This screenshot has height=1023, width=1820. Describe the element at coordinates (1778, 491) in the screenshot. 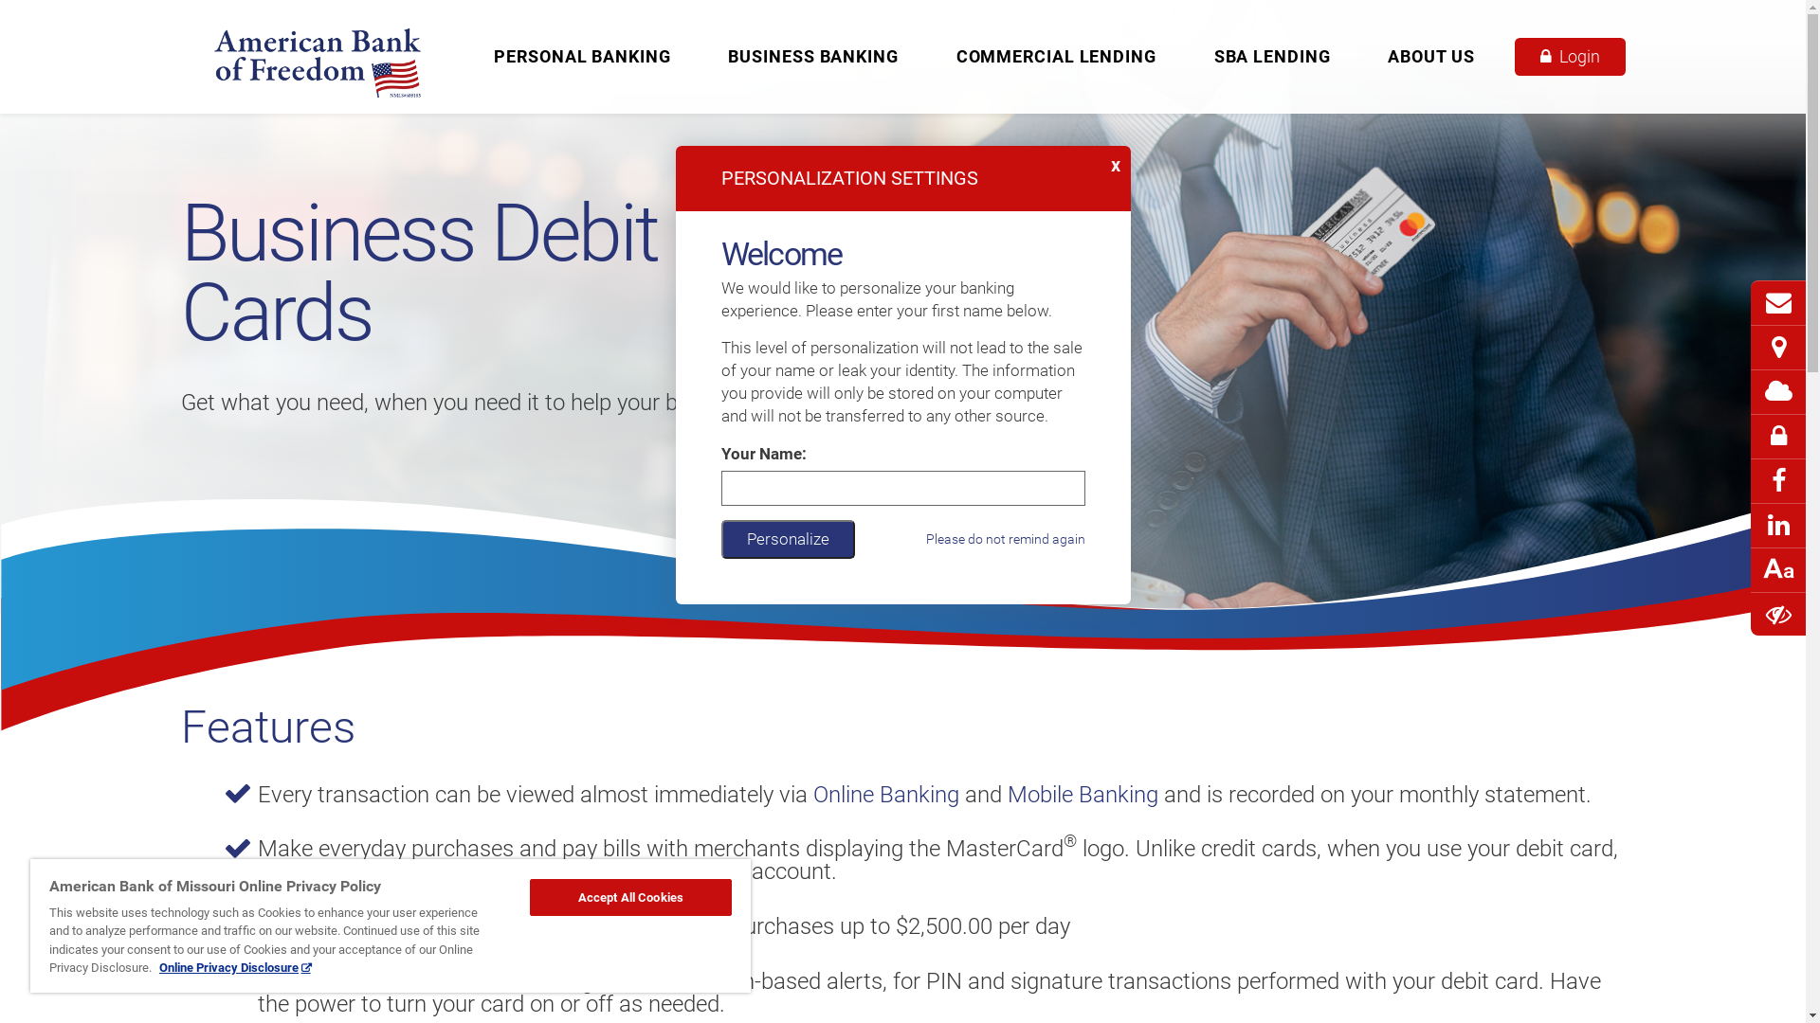

I see `Facebook` at that location.